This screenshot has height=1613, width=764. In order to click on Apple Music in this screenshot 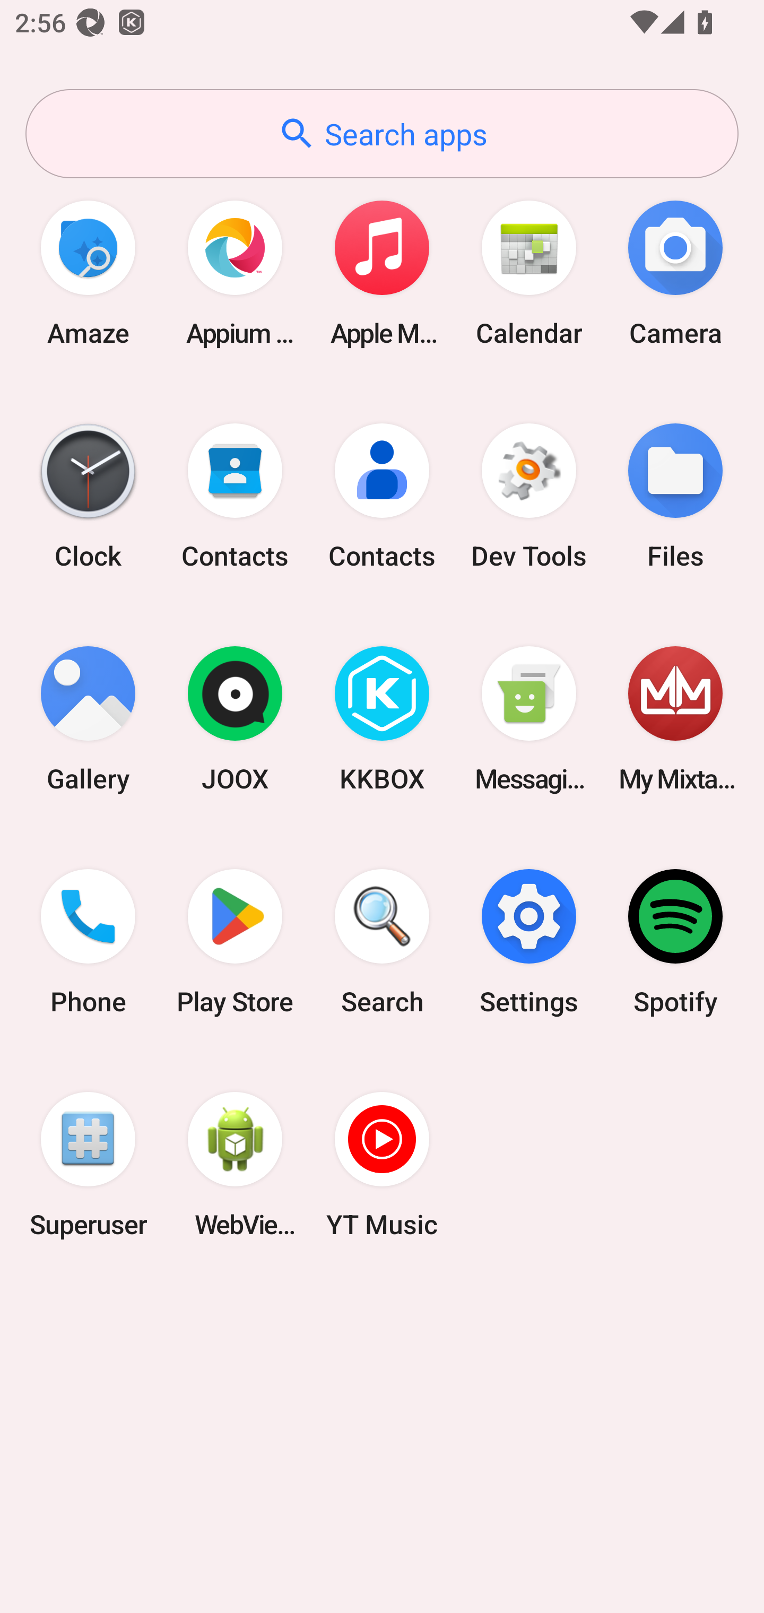, I will do `click(382, 273)`.